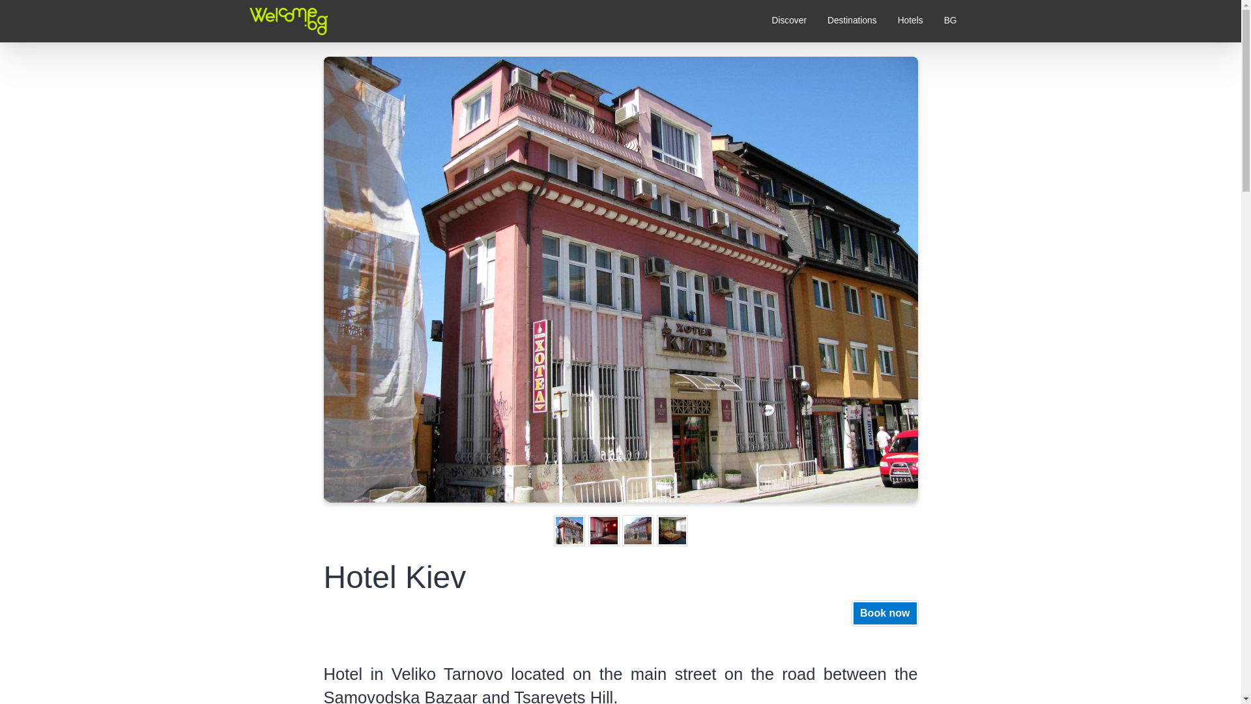 Image resolution: width=1251 pixels, height=704 pixels. I want to click on Book now, so click(884, 613).